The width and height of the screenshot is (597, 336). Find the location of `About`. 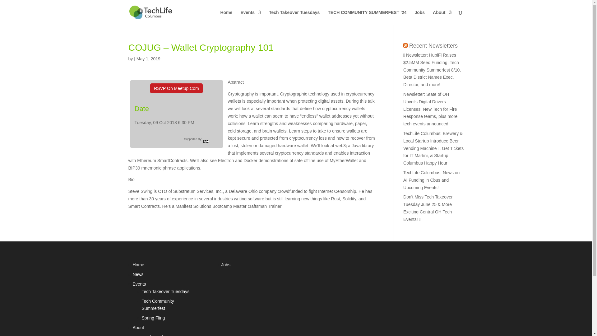

About is located at coordinates (442, 17).